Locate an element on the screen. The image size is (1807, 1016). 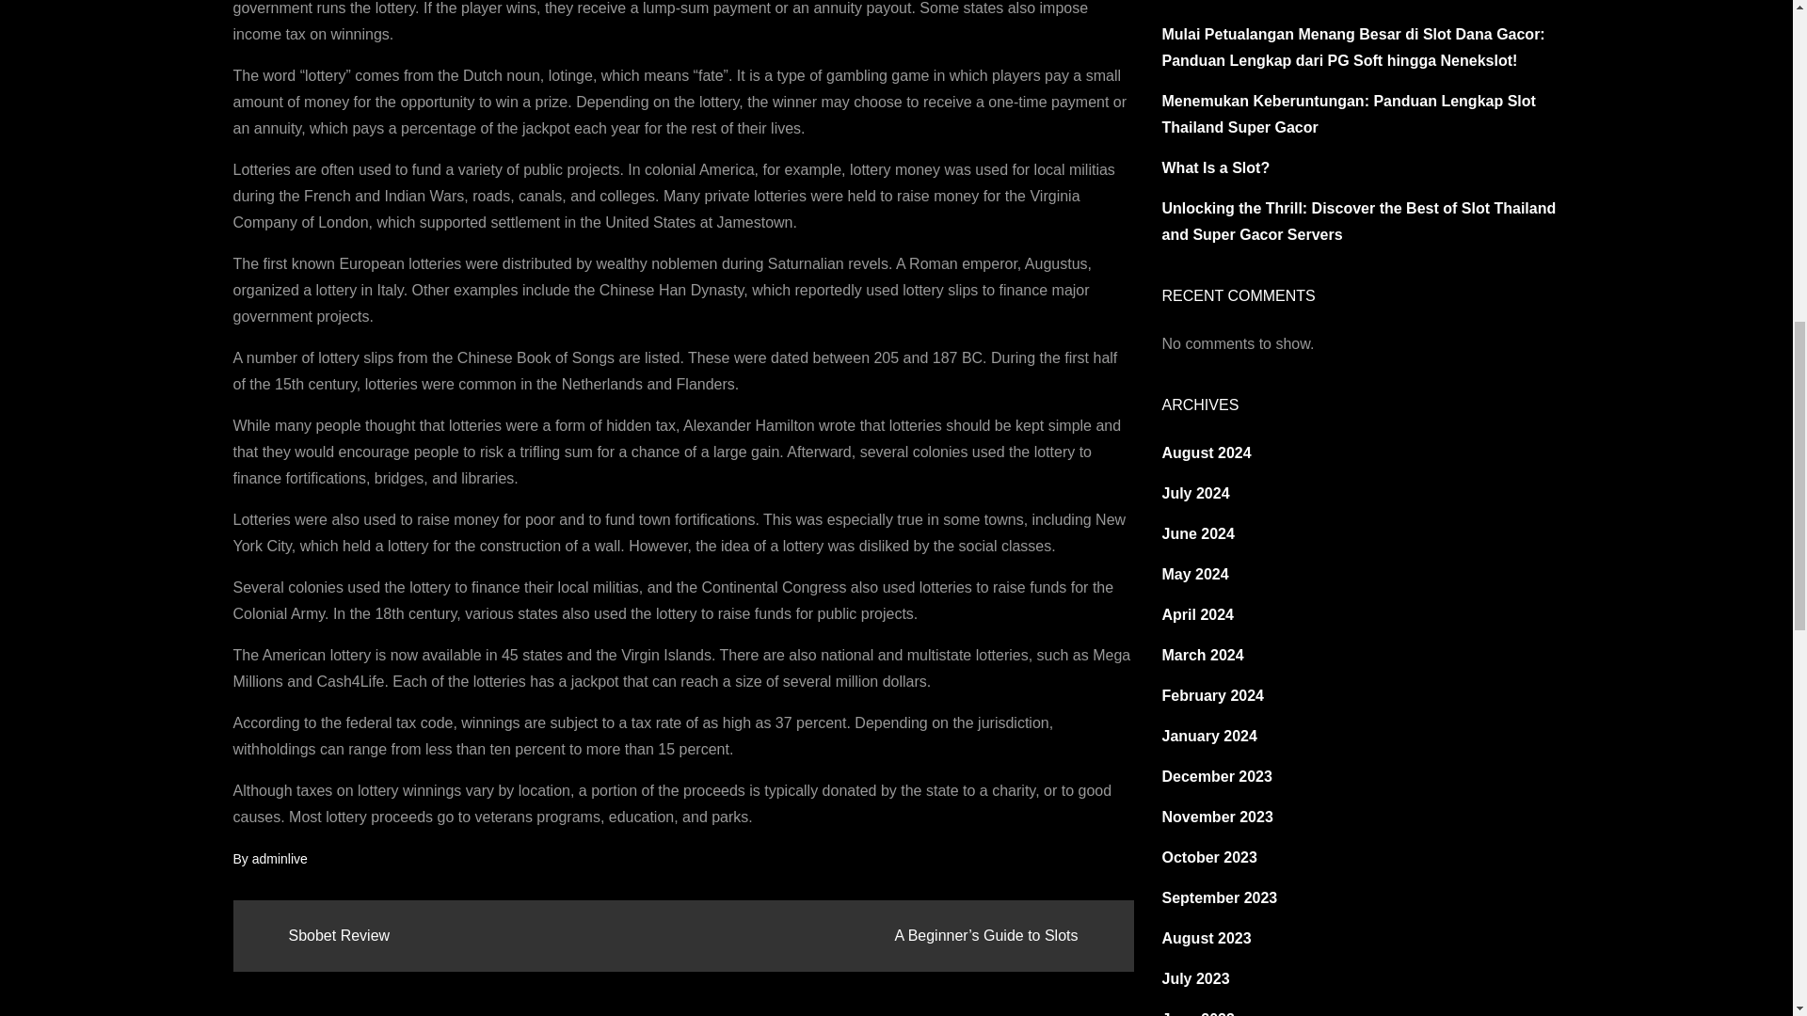
February 2024 is located at coordinates (1212, 696).